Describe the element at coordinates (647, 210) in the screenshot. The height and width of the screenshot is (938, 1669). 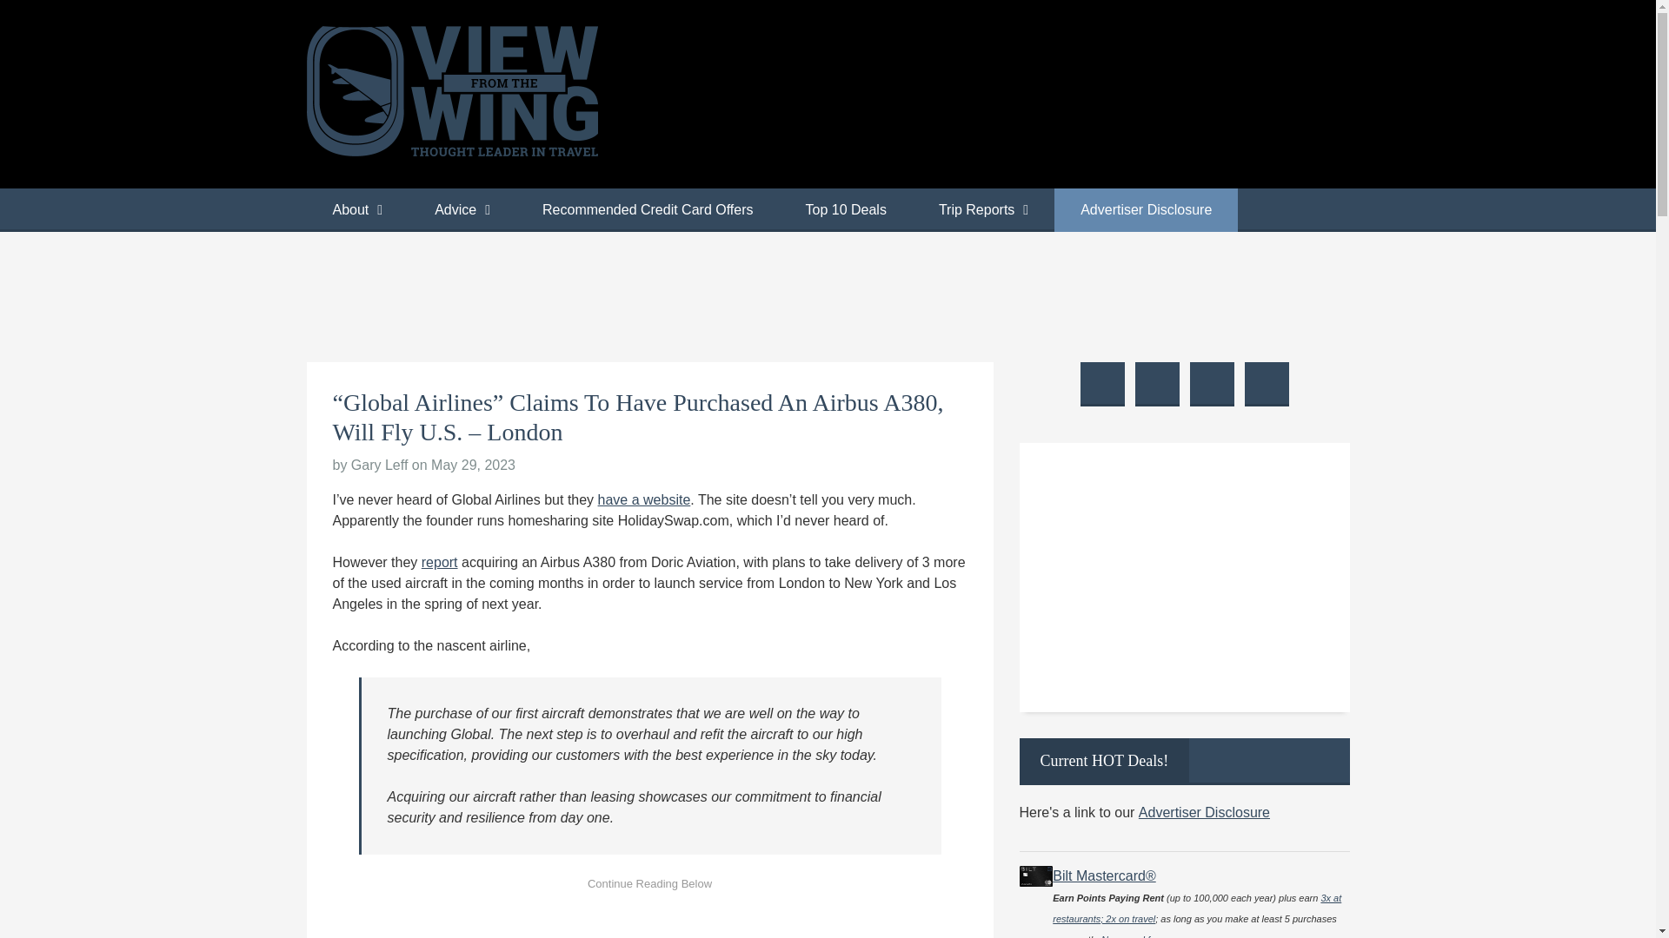
I see `Recommended Credit Card Offers` at that location.